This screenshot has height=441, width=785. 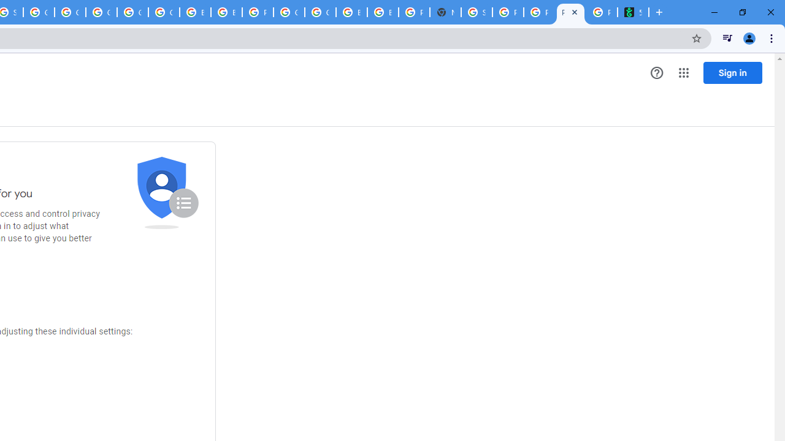 I want to click on Help, so click(x=657, y=73).